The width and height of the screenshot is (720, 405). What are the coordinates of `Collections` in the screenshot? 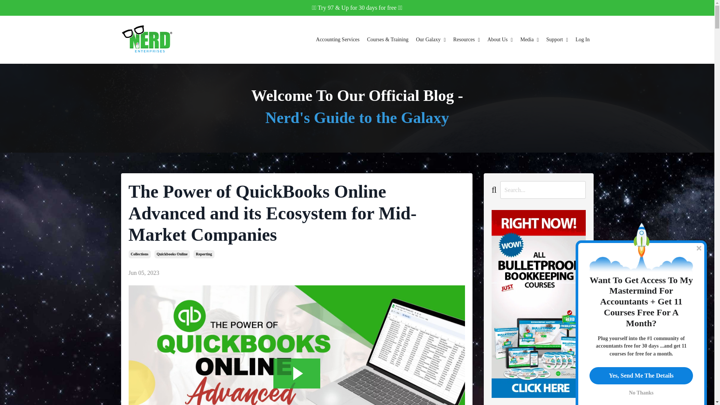 It's located at (139, 254).